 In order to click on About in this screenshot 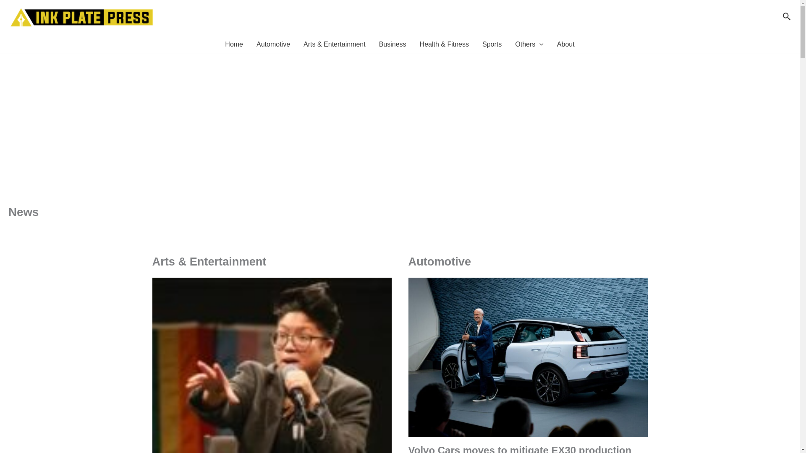, I will do `click(566, 44)`.